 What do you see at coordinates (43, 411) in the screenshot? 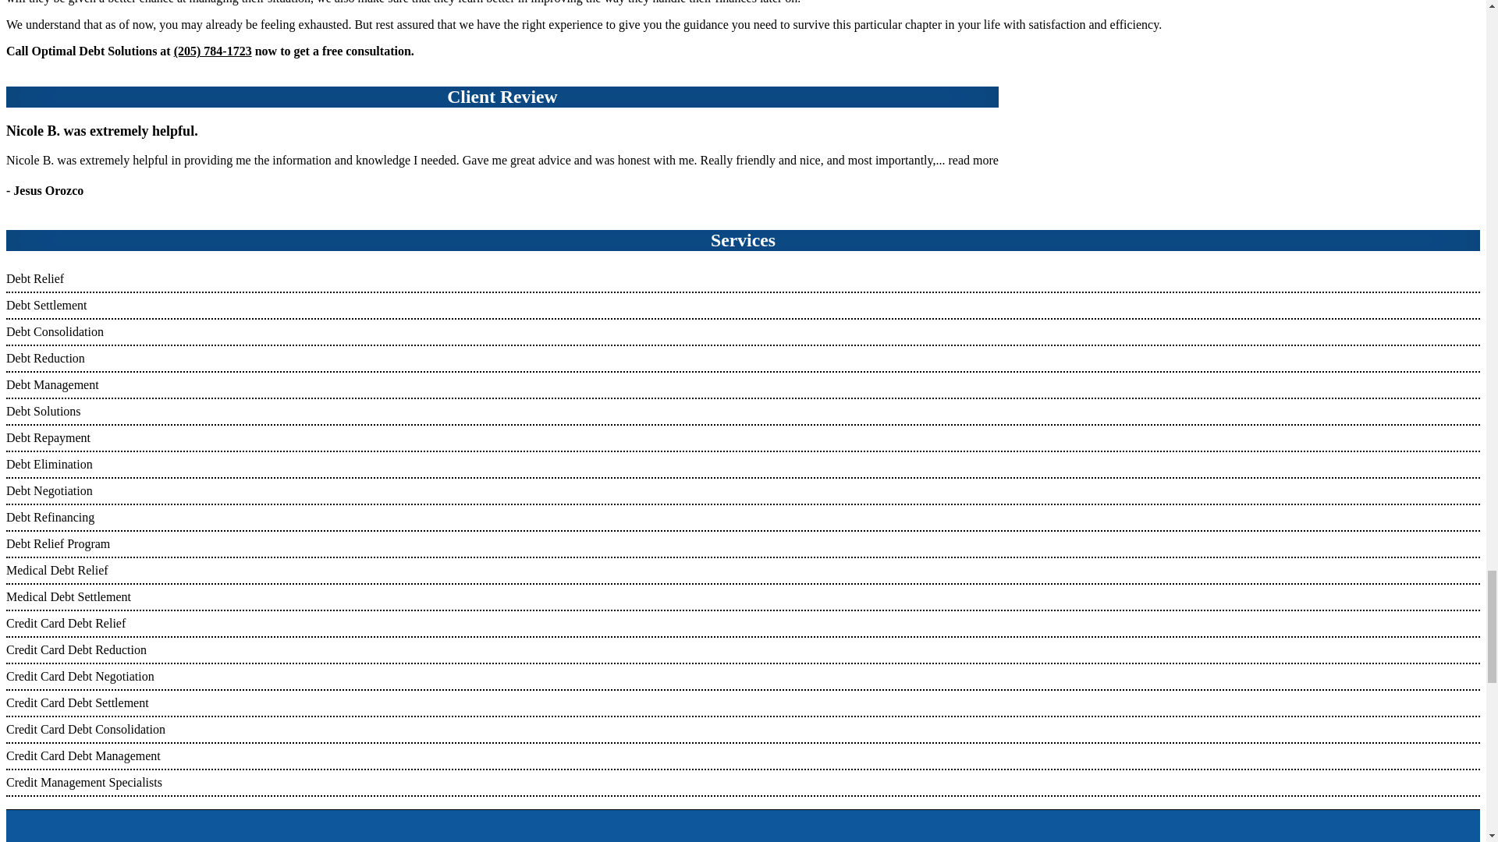
I see `Debt Solutions` at bounding box center [43, 411].